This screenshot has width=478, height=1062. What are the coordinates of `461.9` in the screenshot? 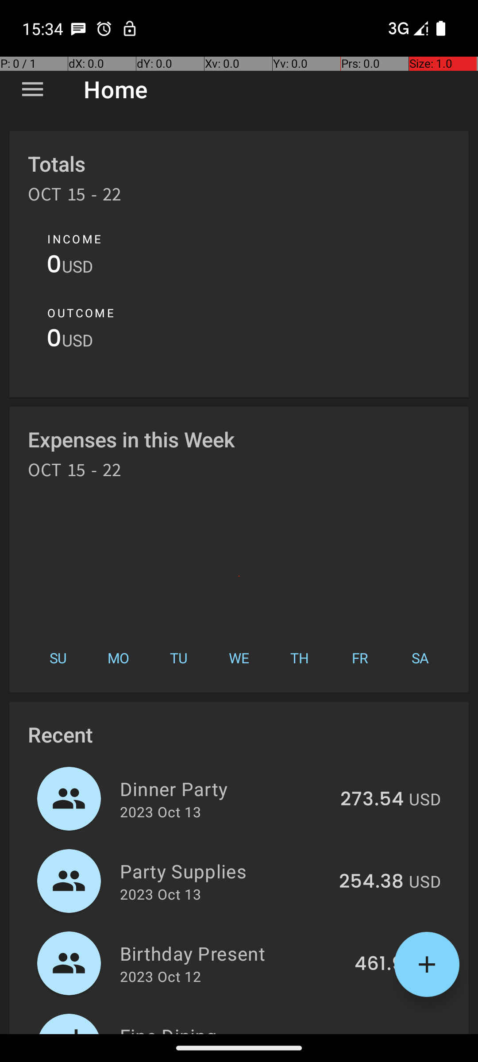 It's located at (379, 964).